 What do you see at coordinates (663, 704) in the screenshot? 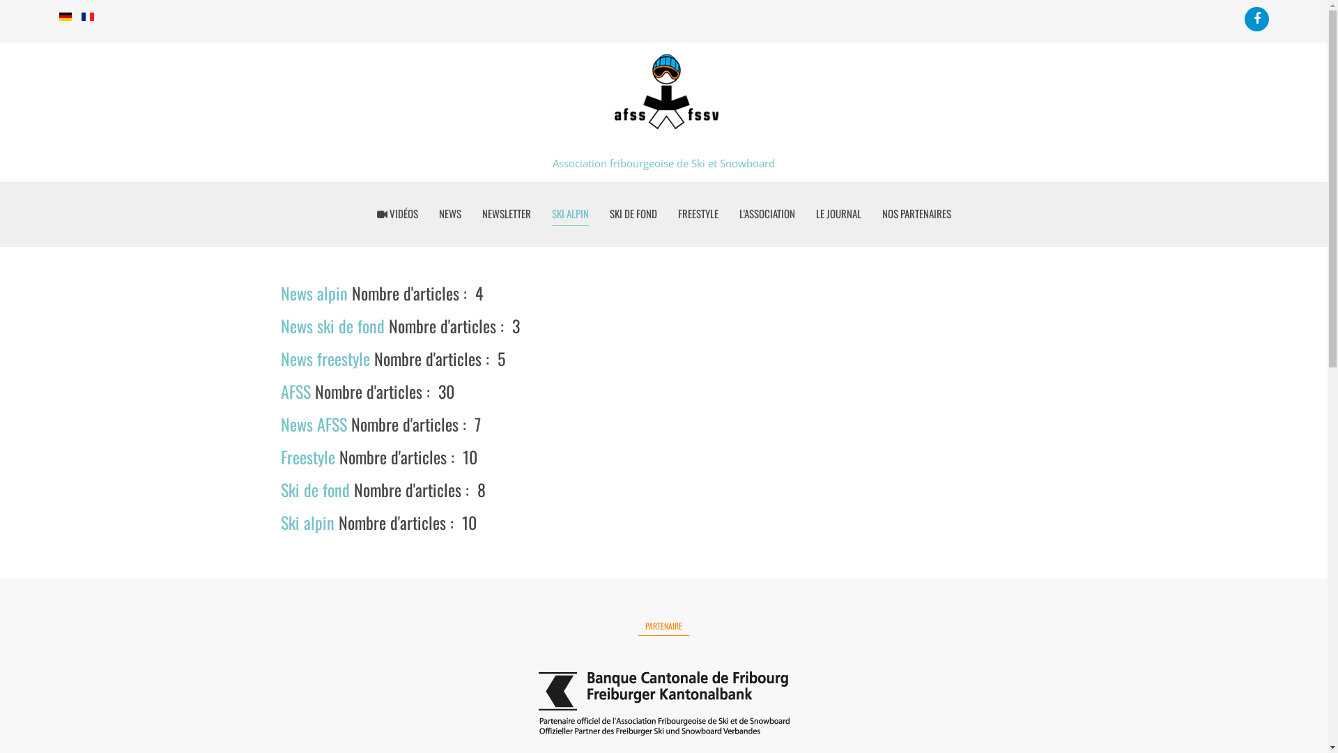
I see `Banque cantonale de Fribourg` at bounding box center [663, 704].